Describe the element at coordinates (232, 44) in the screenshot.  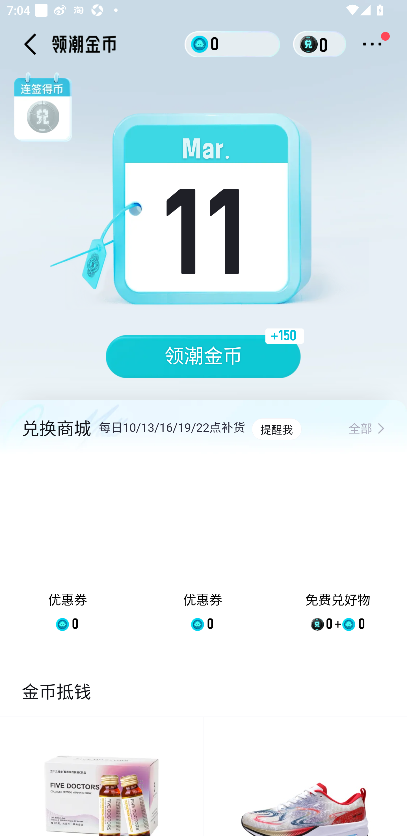
I see `0` at that location.